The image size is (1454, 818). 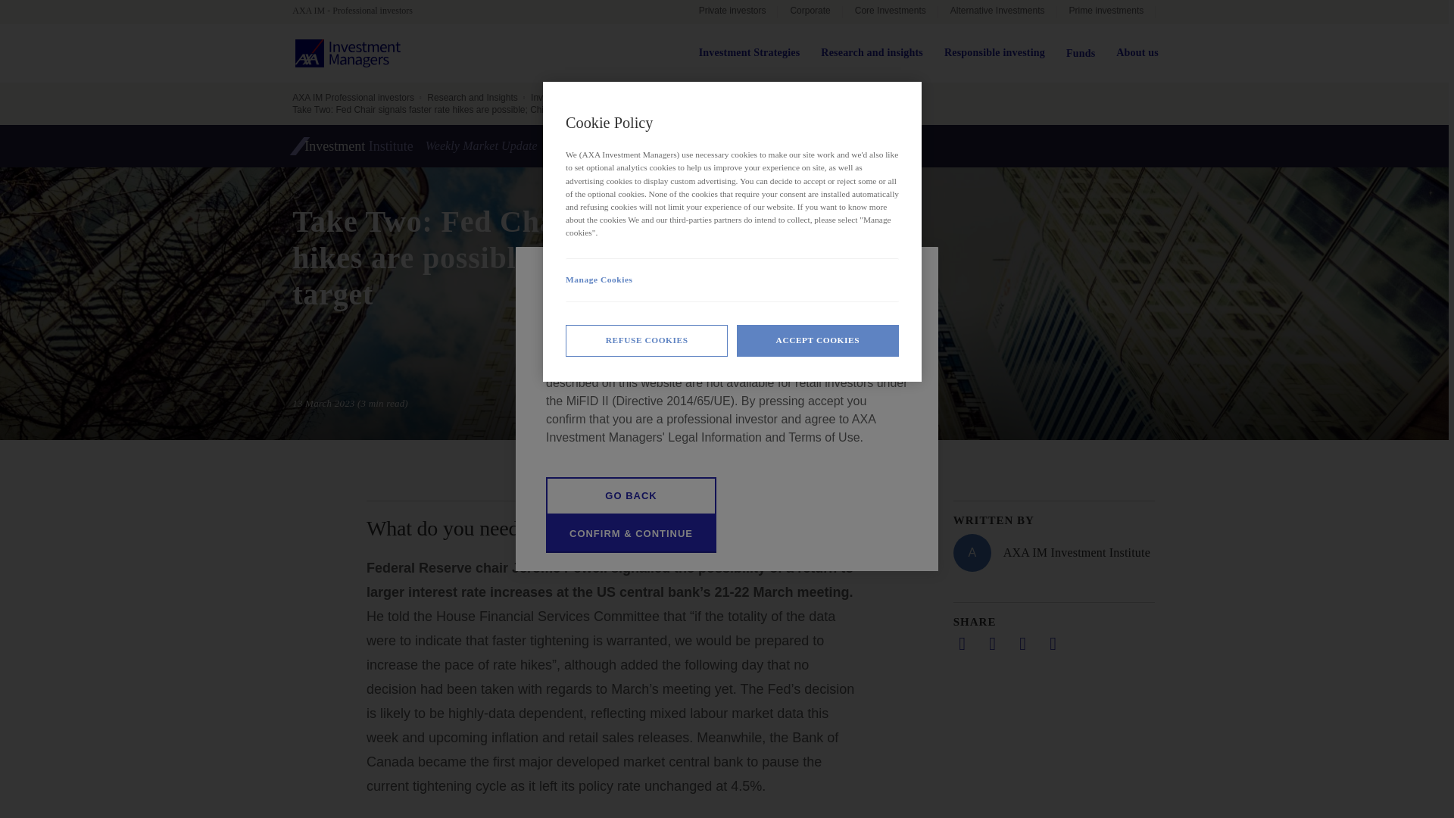 I want to click on GO BACK, so click(x=632, y=495).